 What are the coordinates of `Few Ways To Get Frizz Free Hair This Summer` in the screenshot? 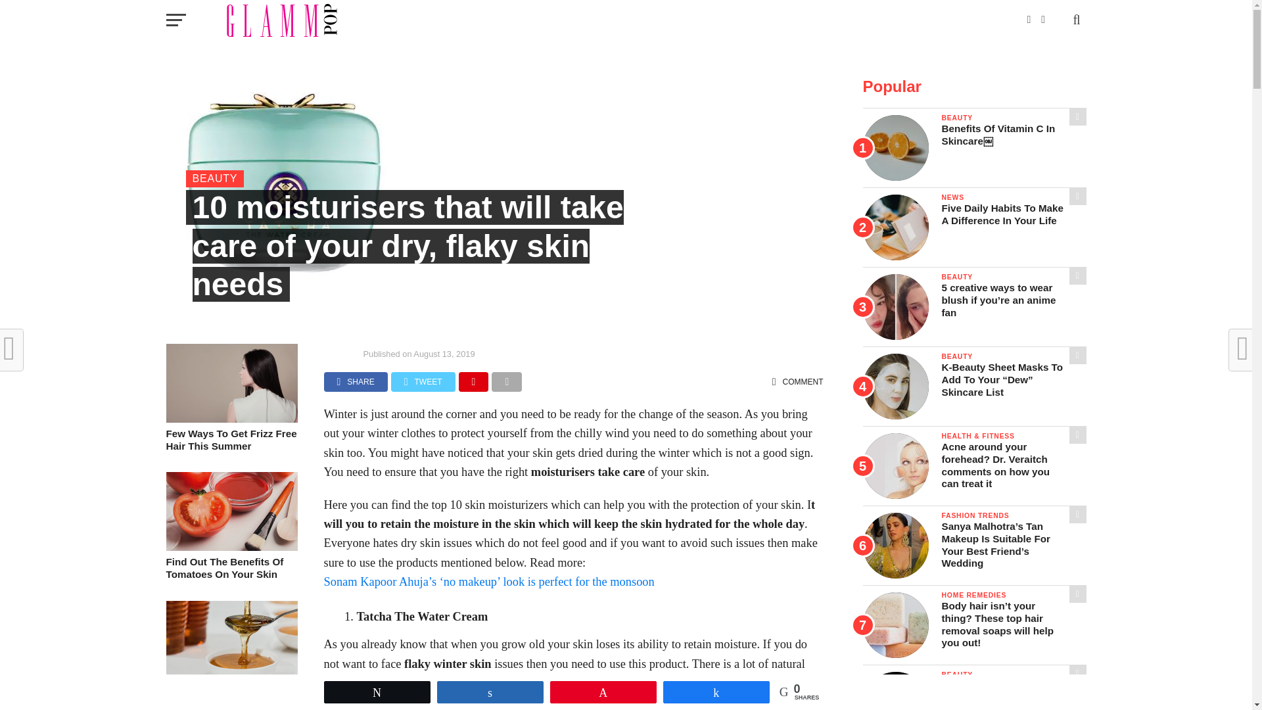 It's located at (231, 440).